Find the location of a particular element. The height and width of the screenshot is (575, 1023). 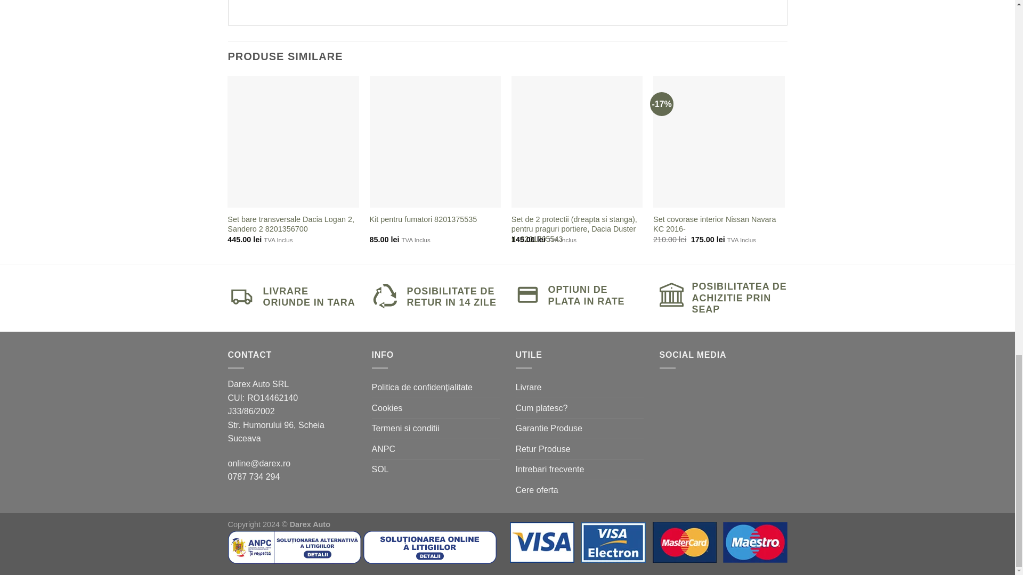

recycle is located at coordinates (385, 295).